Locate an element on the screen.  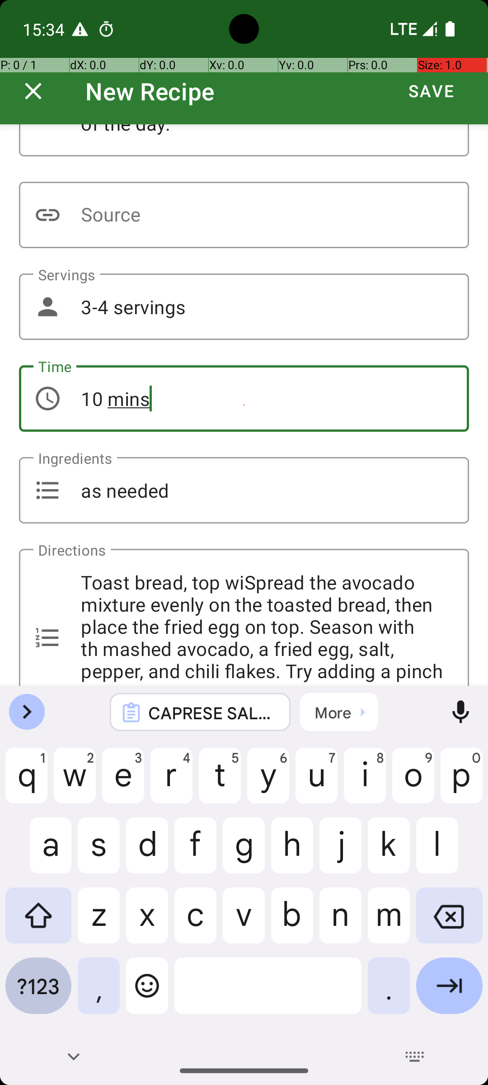
10 mins is located at coordinates (244, 398).